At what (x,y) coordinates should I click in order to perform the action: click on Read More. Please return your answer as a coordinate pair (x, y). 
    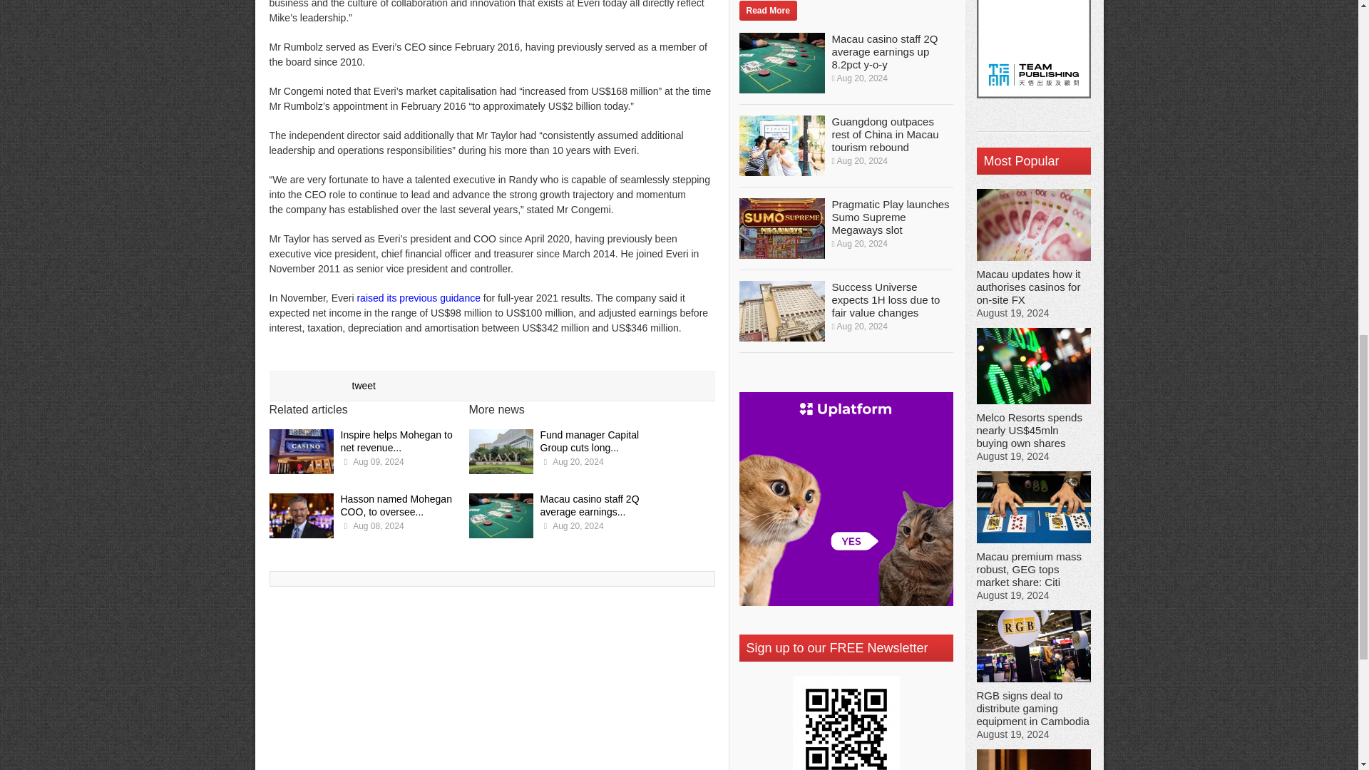
    Looking at the image, I should click on (767, 11).